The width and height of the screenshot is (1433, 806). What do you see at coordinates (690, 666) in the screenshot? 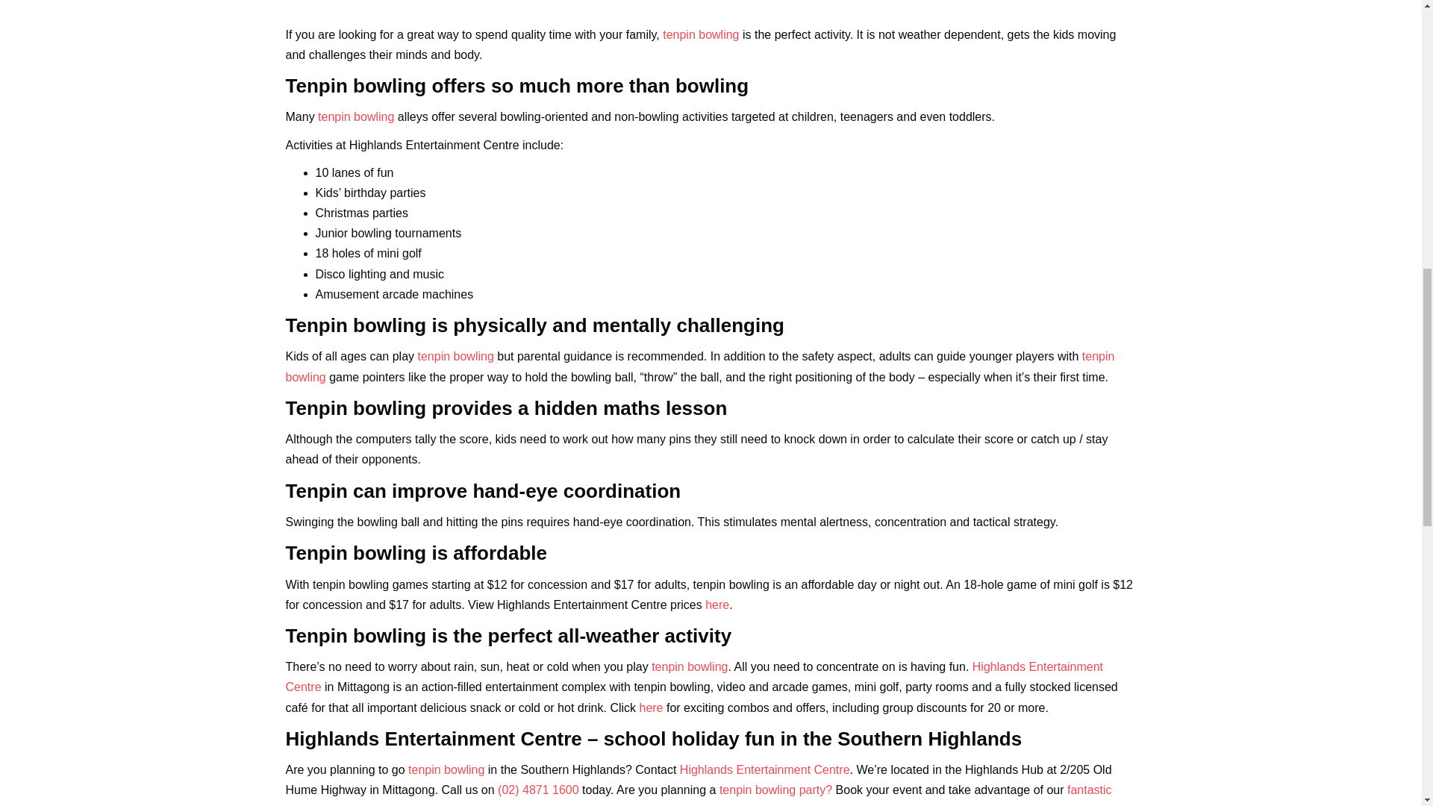
I see `tenpin bowling` at bounding box center [690, 666].